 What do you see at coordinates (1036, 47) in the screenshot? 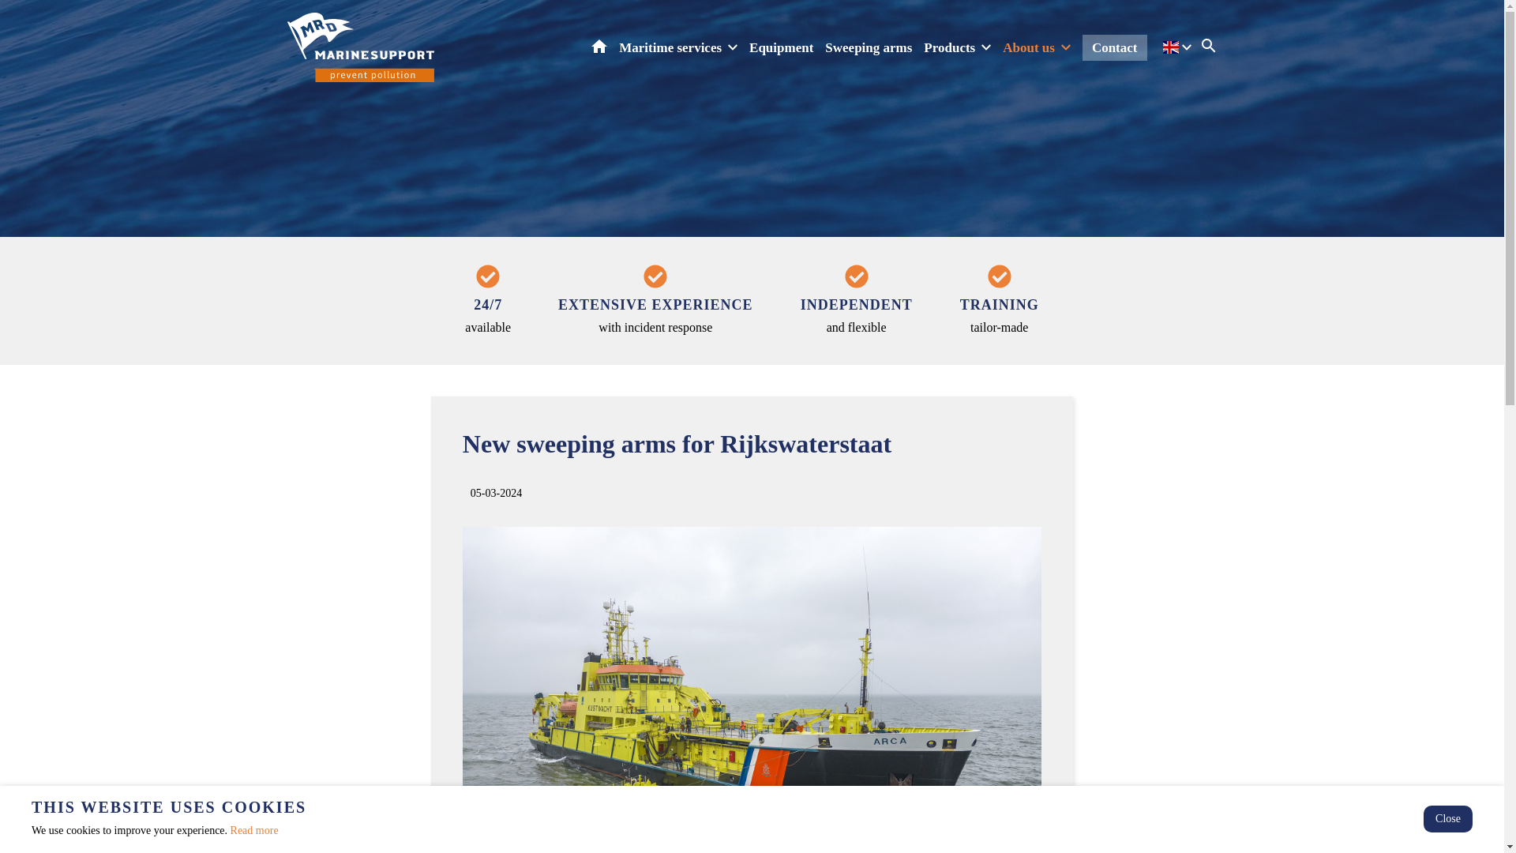
I see `About us` at bounding box center [1036, 47].